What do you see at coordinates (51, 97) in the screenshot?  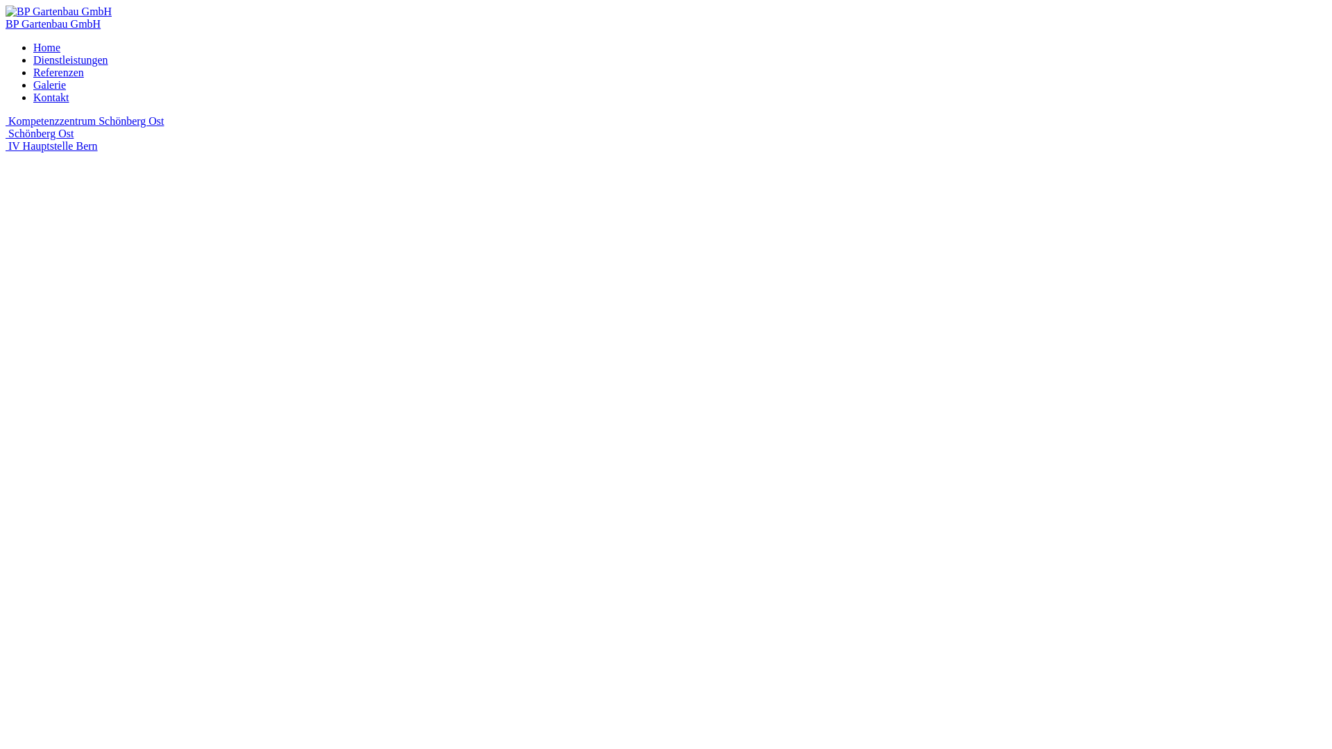 I see `Kontakt` at bounding box center [51, 97].